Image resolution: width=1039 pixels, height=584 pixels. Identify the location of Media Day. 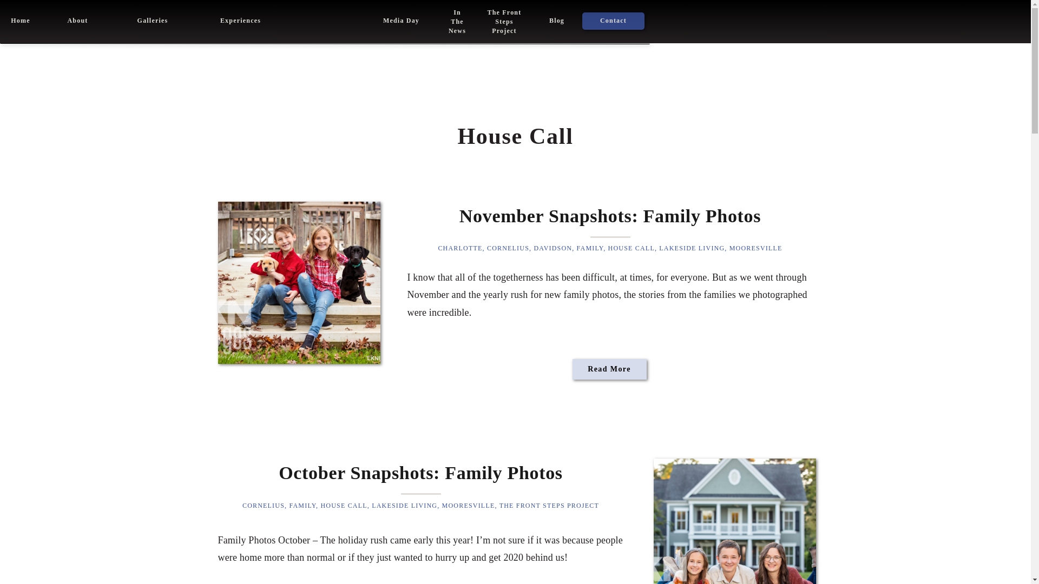
(400, 21).